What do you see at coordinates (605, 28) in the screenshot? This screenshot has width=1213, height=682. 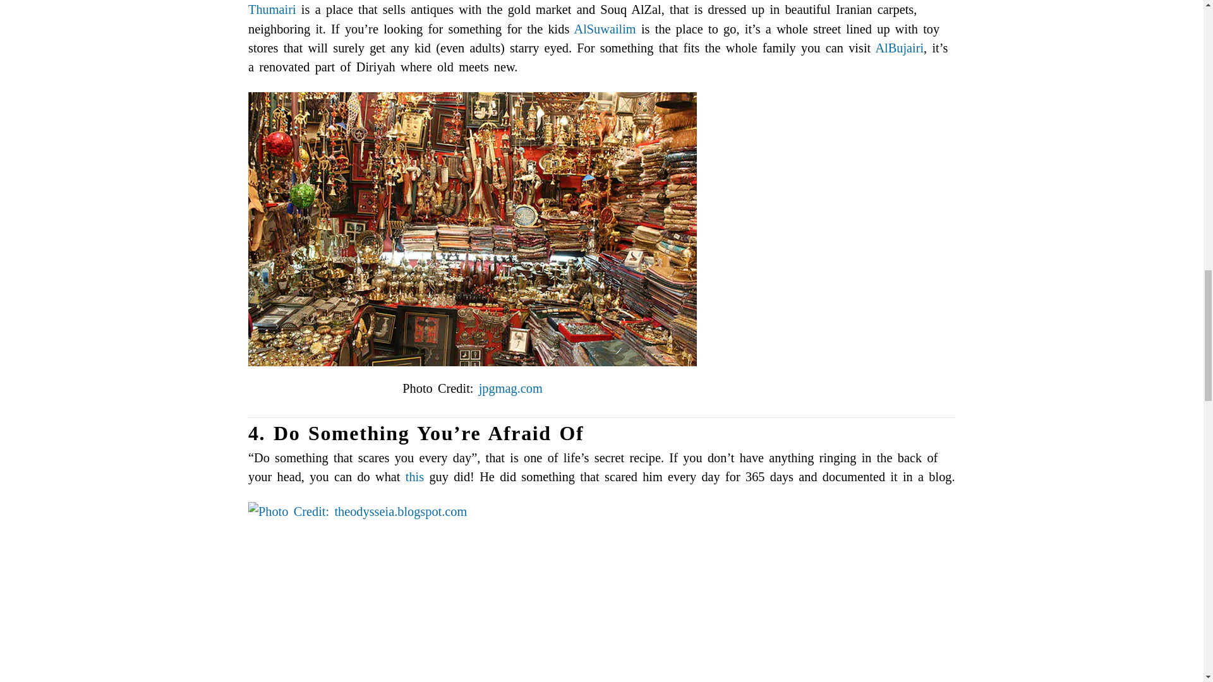 I see `AlSuwailim` at bounding box center [605, 28].